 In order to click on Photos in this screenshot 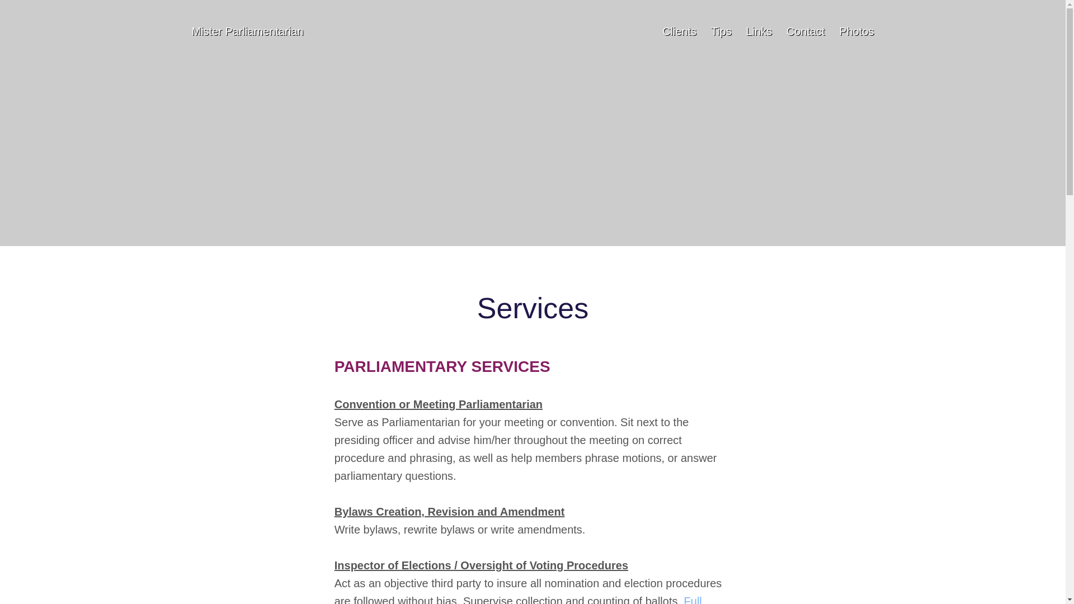, I will do `click(856, 31)`.